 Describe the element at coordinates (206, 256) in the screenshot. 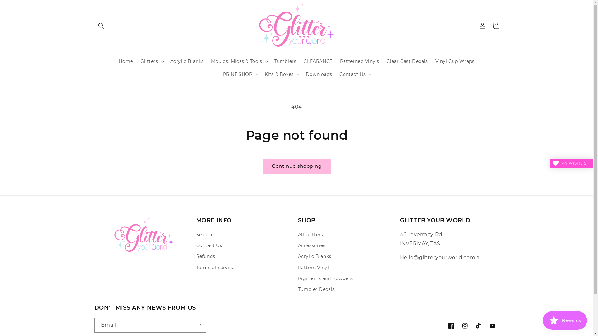

I see `Refunds` at that location.